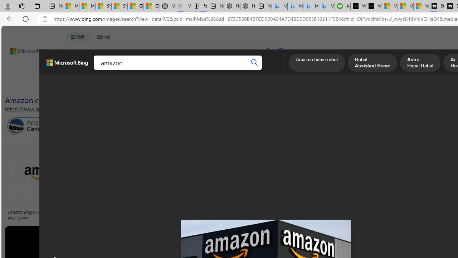  What do you see at coordinates (372, 63) in the screenshot?
I see `Robot Assistant Home` at bounding box center [372, 63].